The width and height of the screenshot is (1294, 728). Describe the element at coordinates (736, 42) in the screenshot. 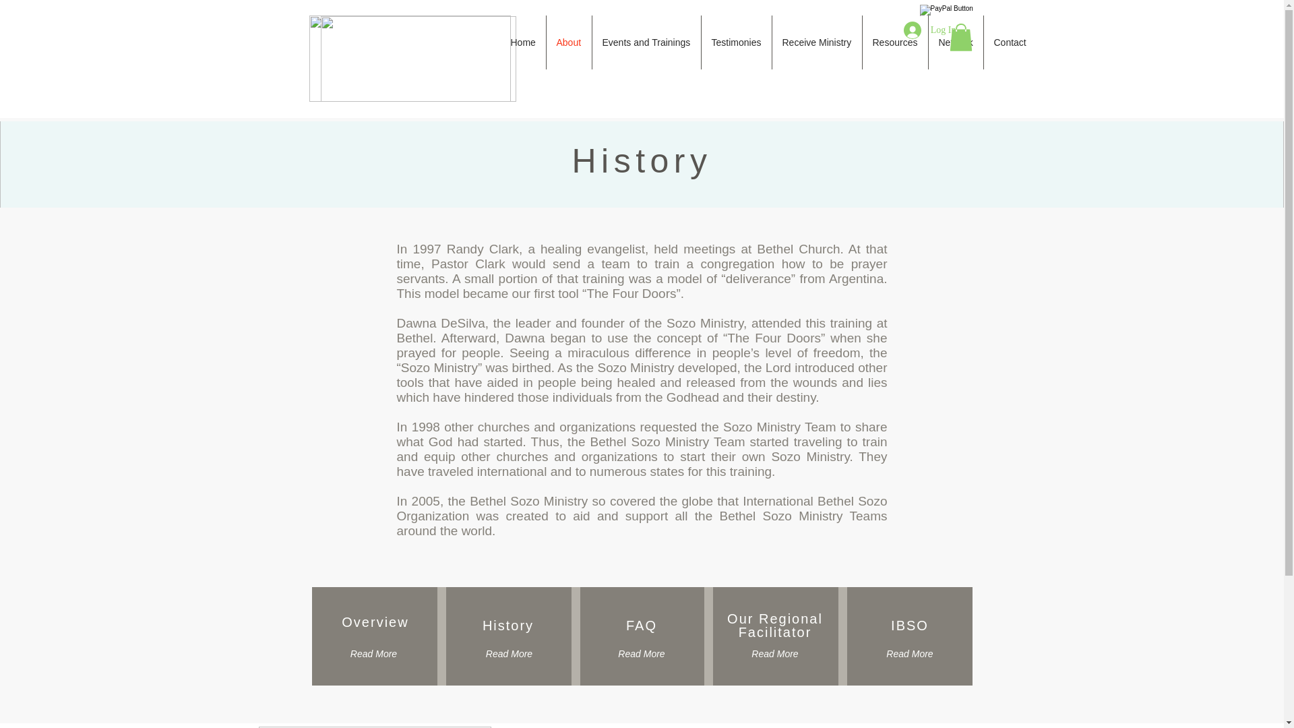

I see `Testimonies` at that location.